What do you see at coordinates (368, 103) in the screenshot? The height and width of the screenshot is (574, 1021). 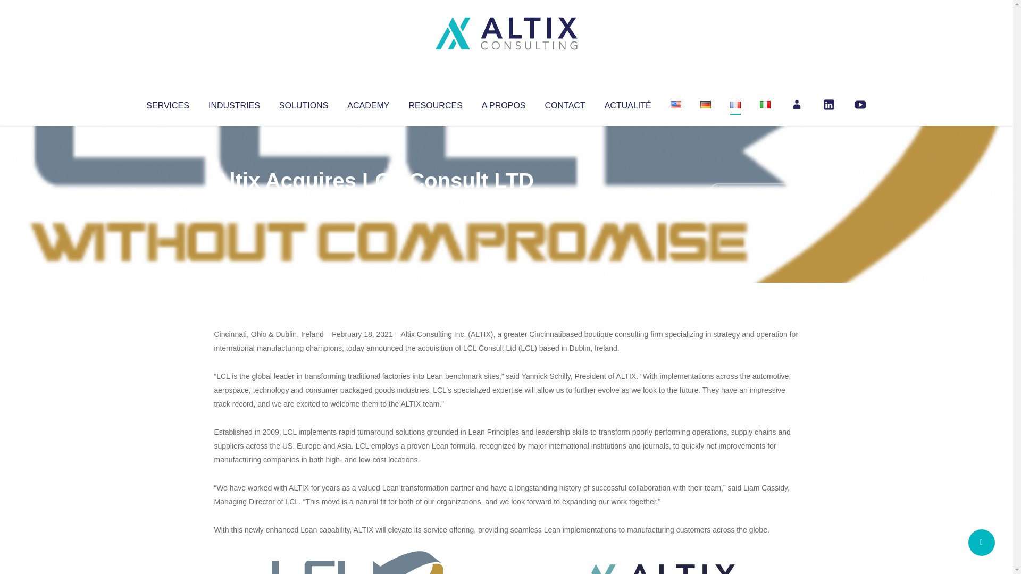 I see `ACADEMY` at bounding box center [368, 103].